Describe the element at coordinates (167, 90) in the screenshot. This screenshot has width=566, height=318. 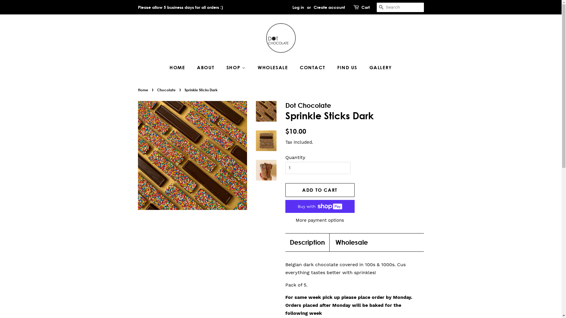
I see `Chocolate` at that location.